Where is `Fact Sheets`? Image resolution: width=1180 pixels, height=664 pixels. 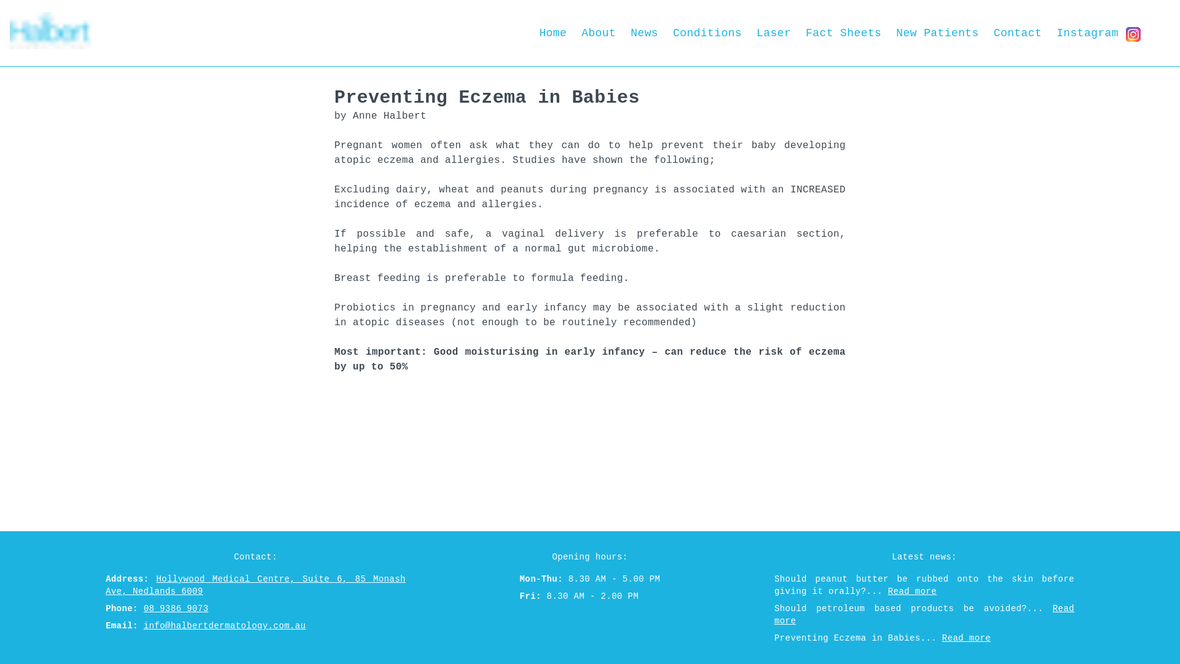 Fact Sheets is located at coordinates (843, 33).